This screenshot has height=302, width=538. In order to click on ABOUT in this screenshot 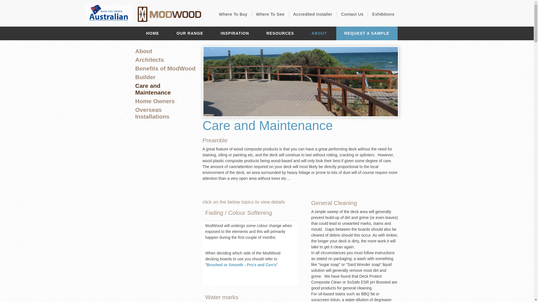, I will do `click(319, 34)`.